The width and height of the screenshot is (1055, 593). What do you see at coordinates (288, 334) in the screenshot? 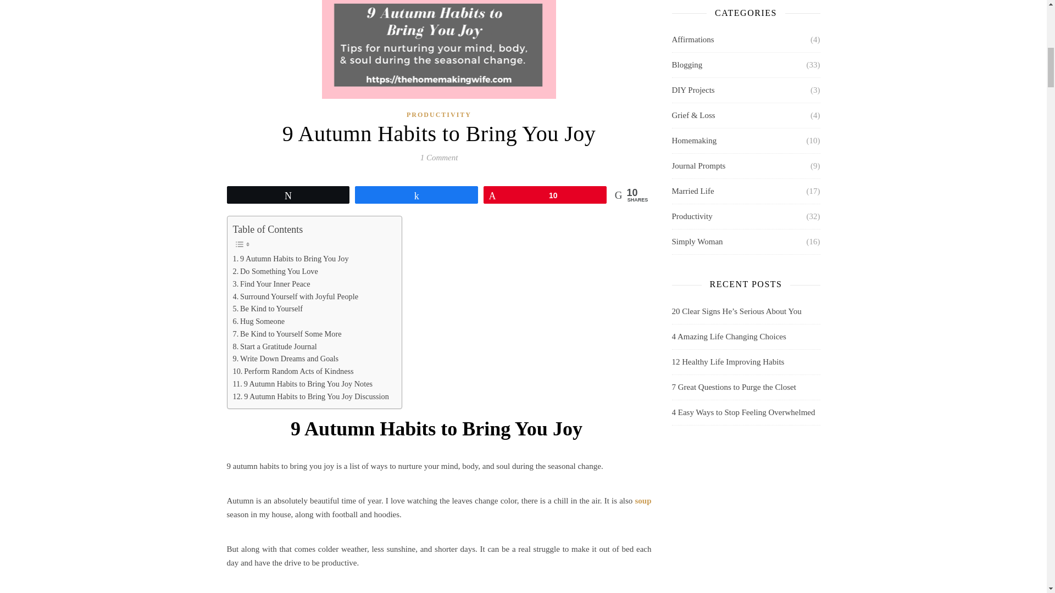
I see `Be Kind to Yourself Some More ` at bounding box center [288, 334].